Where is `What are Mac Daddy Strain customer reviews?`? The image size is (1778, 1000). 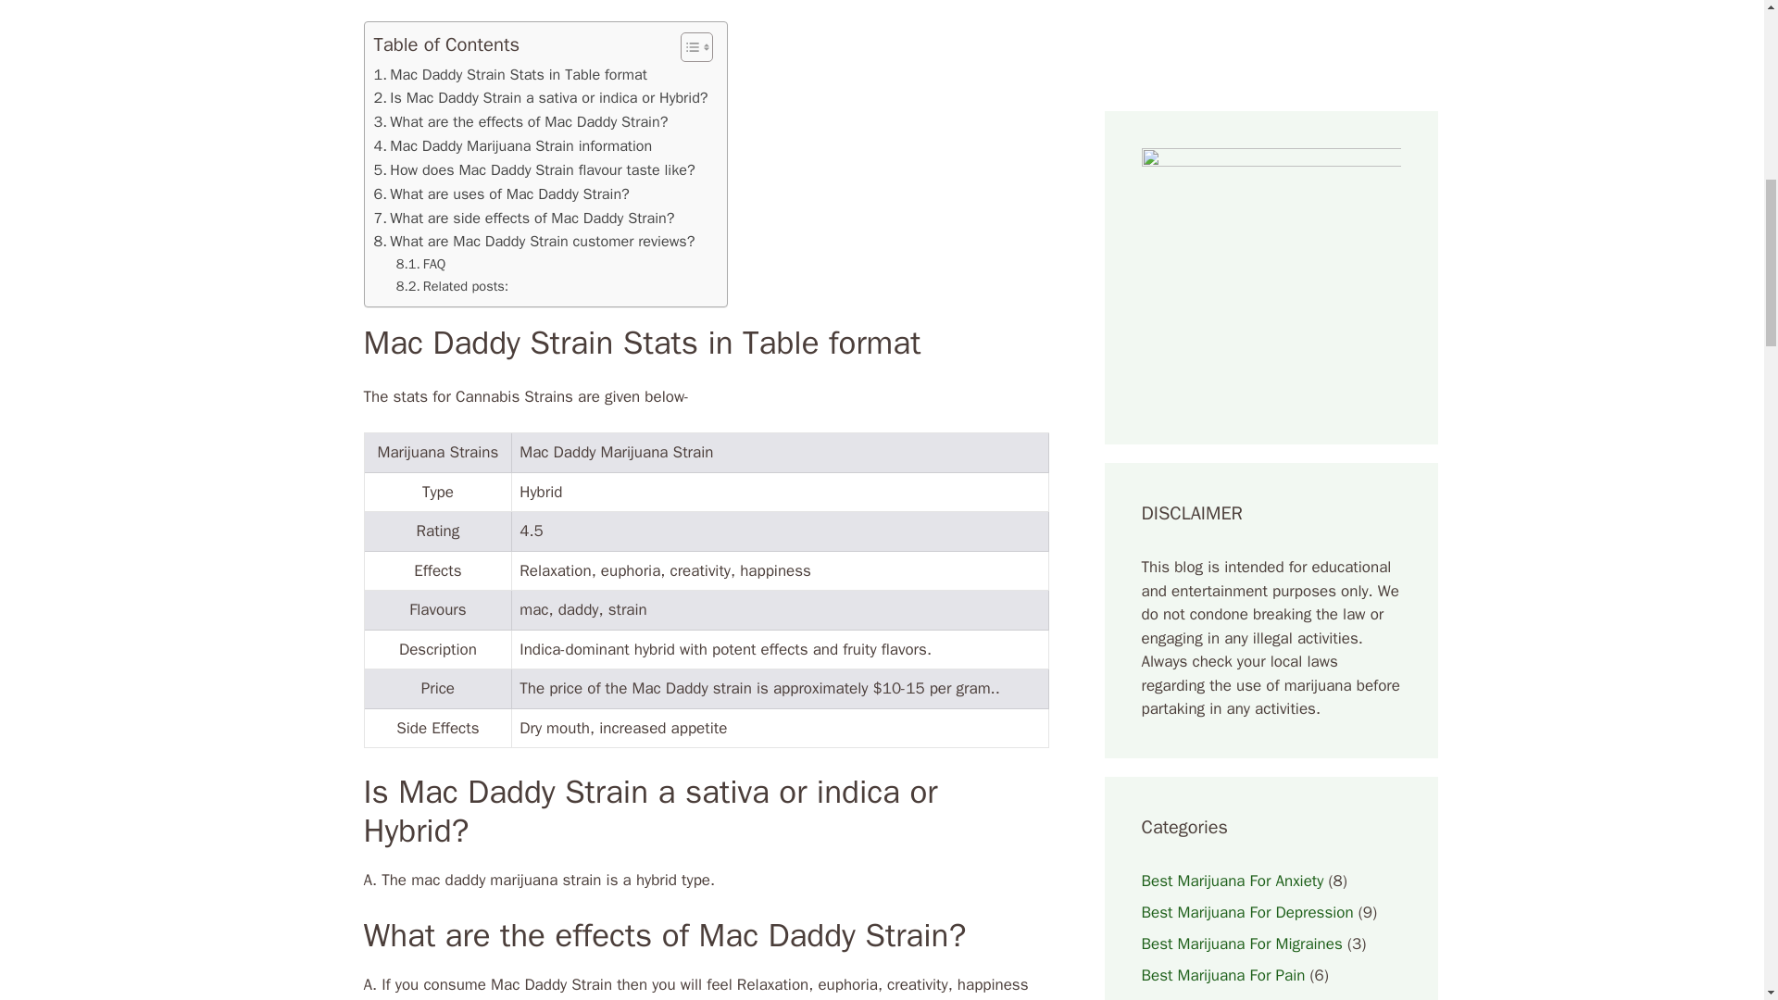 What are Mac Daddy Strain customer reviews? is located at coordinates (533, 242).